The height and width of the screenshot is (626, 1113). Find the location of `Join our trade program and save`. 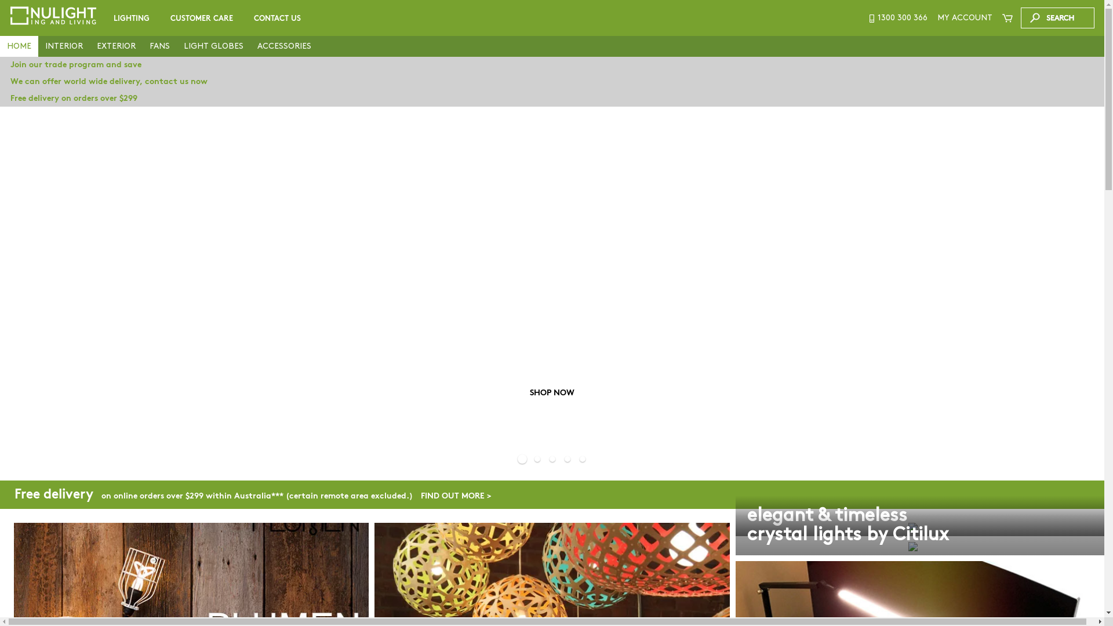

Join our trade program and save is located at coordinates (552, 65).